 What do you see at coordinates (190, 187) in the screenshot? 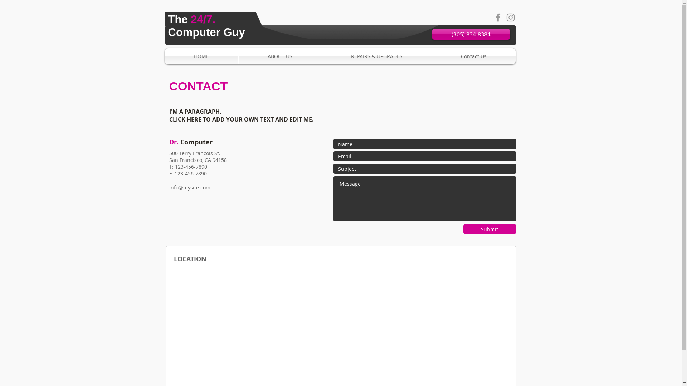
I see `info@mysite.com` at bounding box center [190, 187].